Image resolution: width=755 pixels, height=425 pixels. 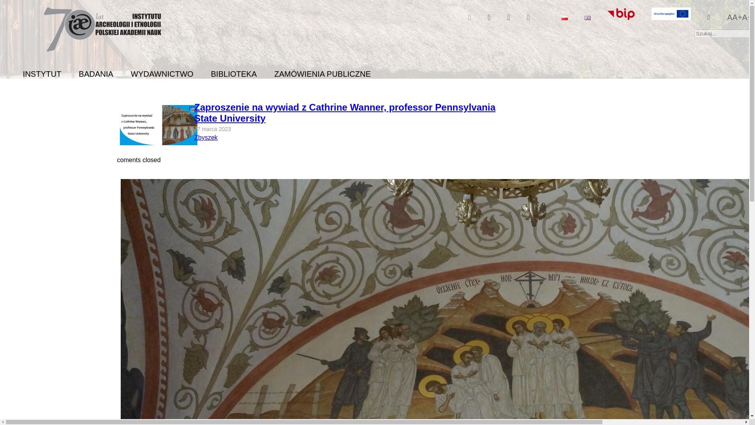 What do you see at coordinates (234, 74) in the screenshot?
I see `BIBLIOTEKA` at bounding box center [234, 74].